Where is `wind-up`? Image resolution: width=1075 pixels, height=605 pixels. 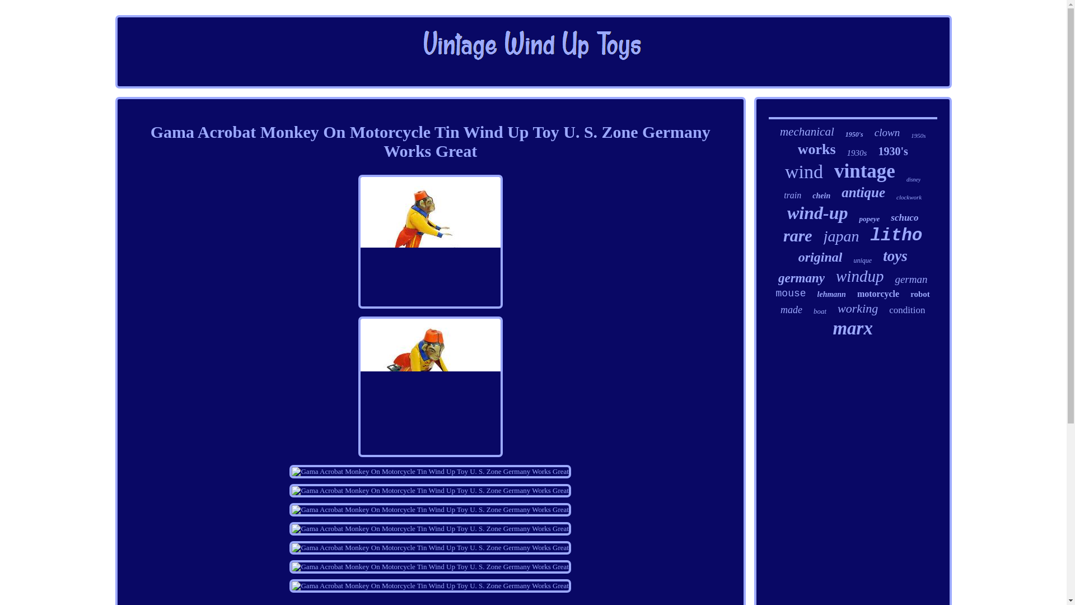 wind-up is located at coordinates (817, 213).